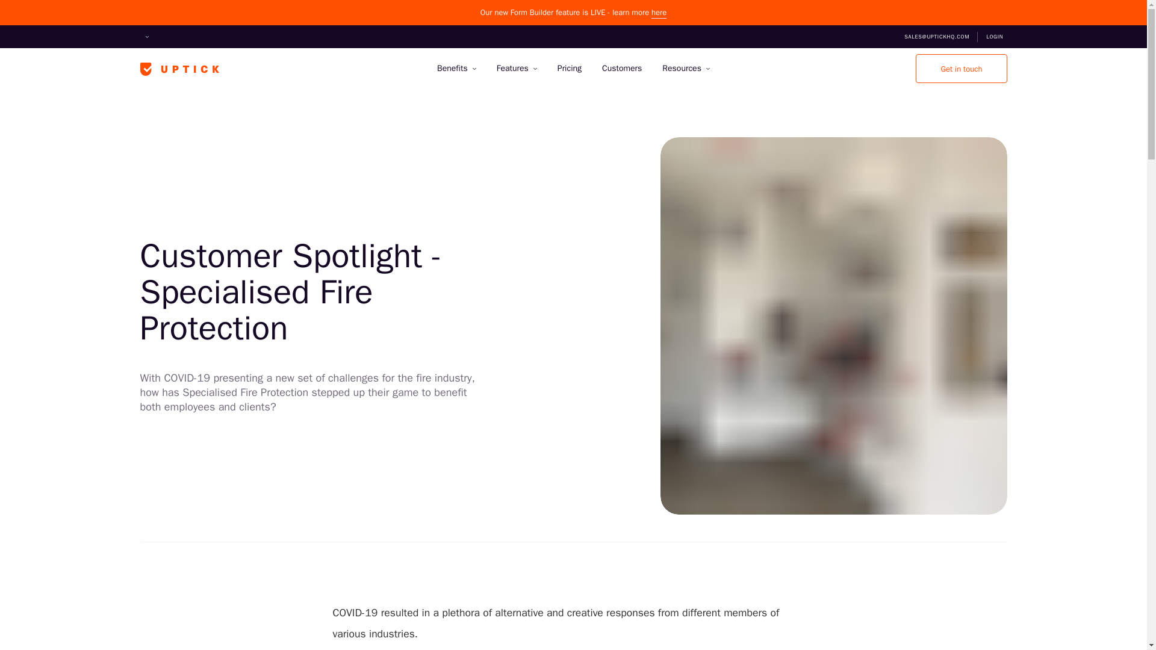 This screenshot has height=650, width=1156. Describe the element at coordinates (456, 68) in the screenshot. I see `Benefits` at that location.